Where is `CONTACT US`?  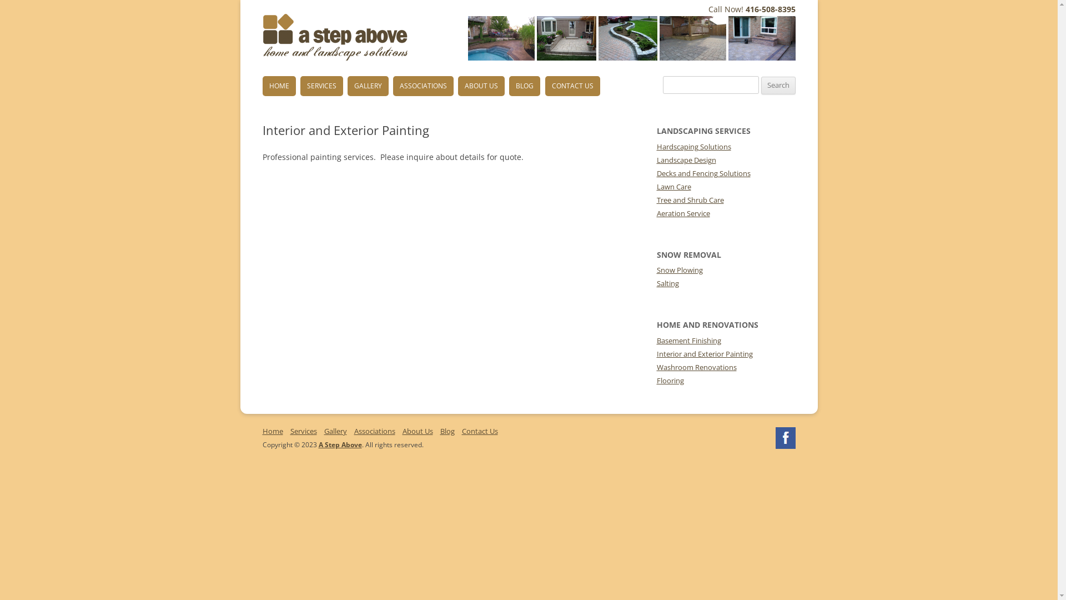
CONTACT US is located at coordinates (573, 86).